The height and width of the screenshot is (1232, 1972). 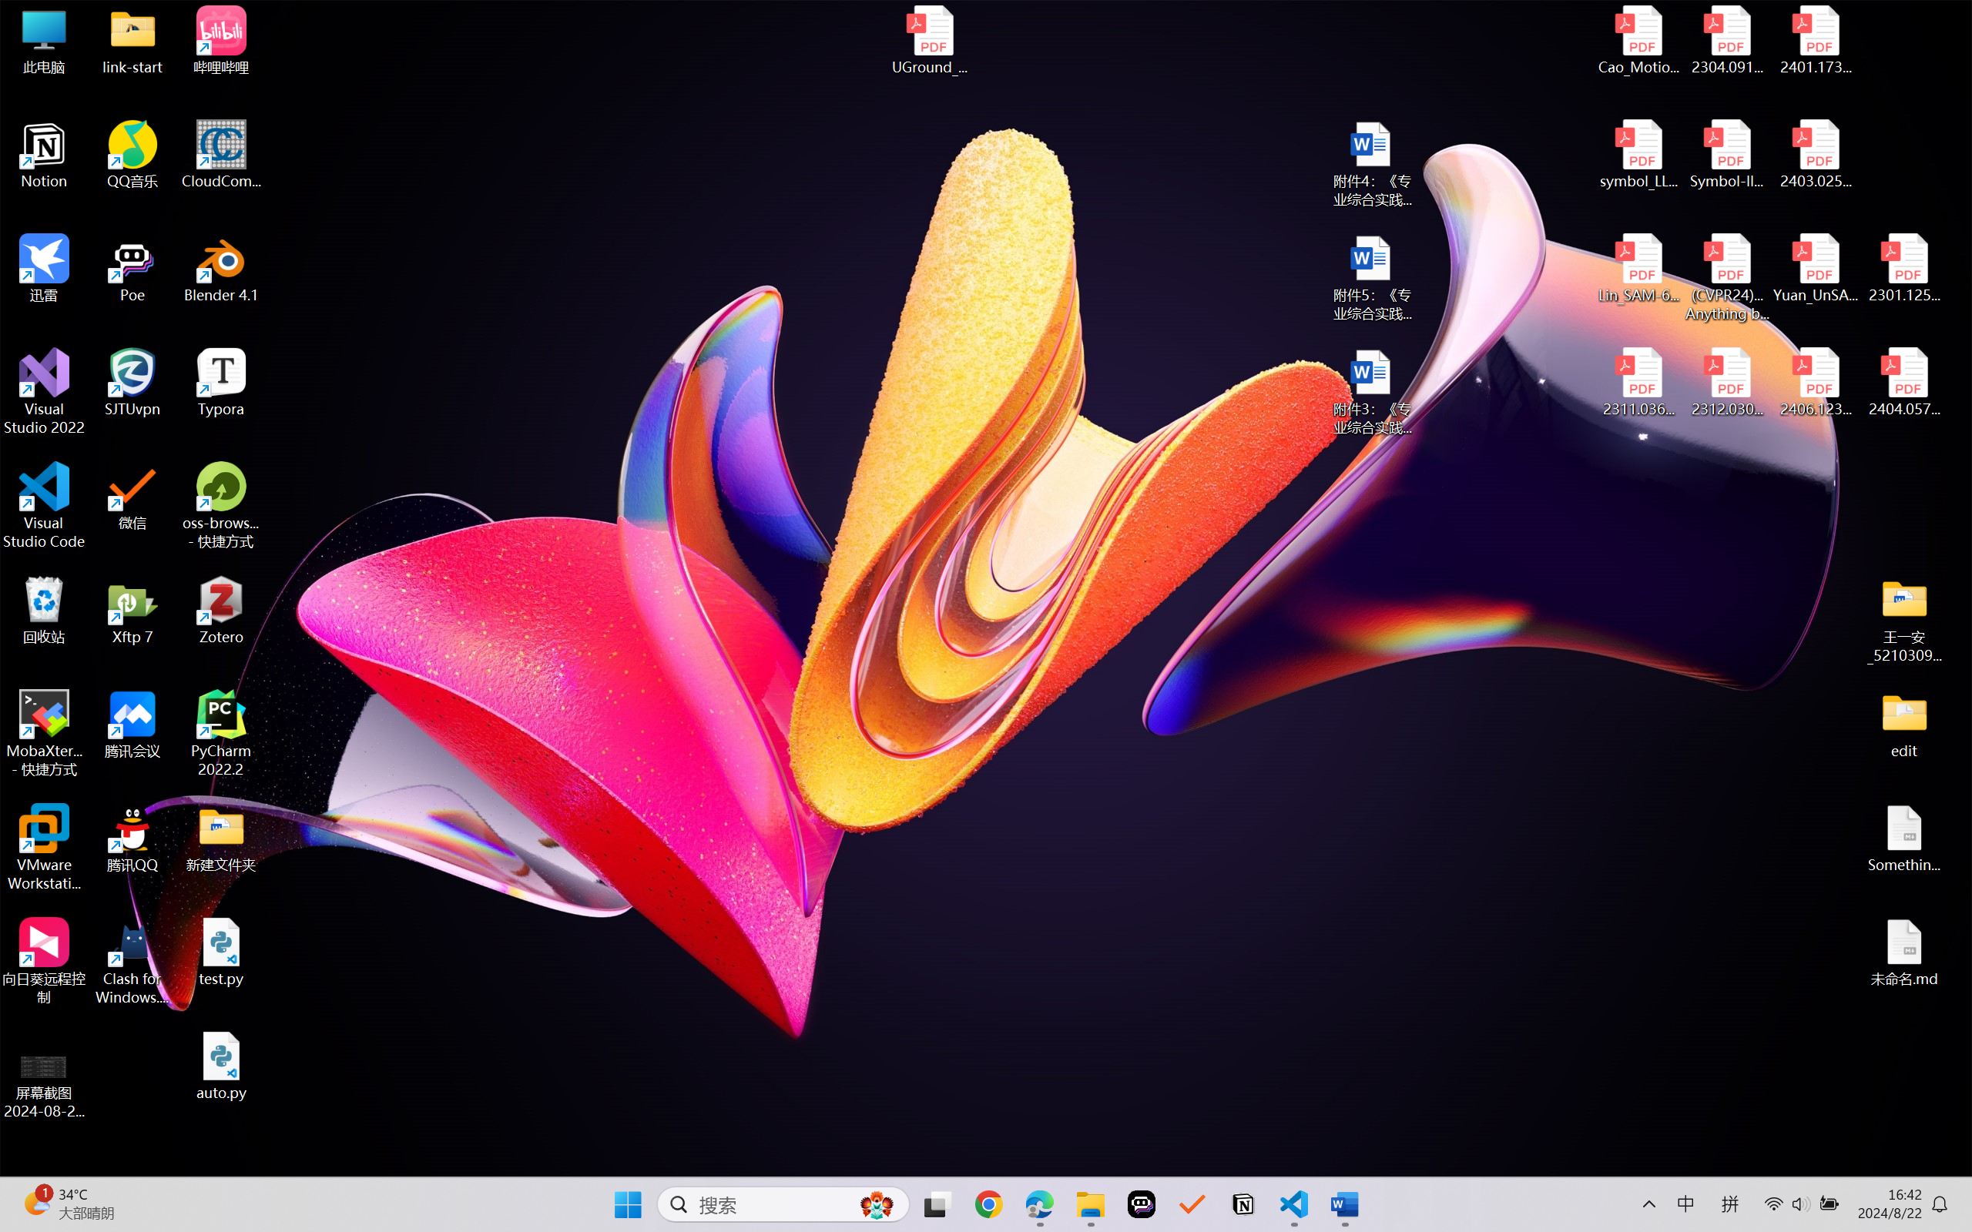 I want to click on 2403.02502v1.pdf, so click(x=1815, y=155).